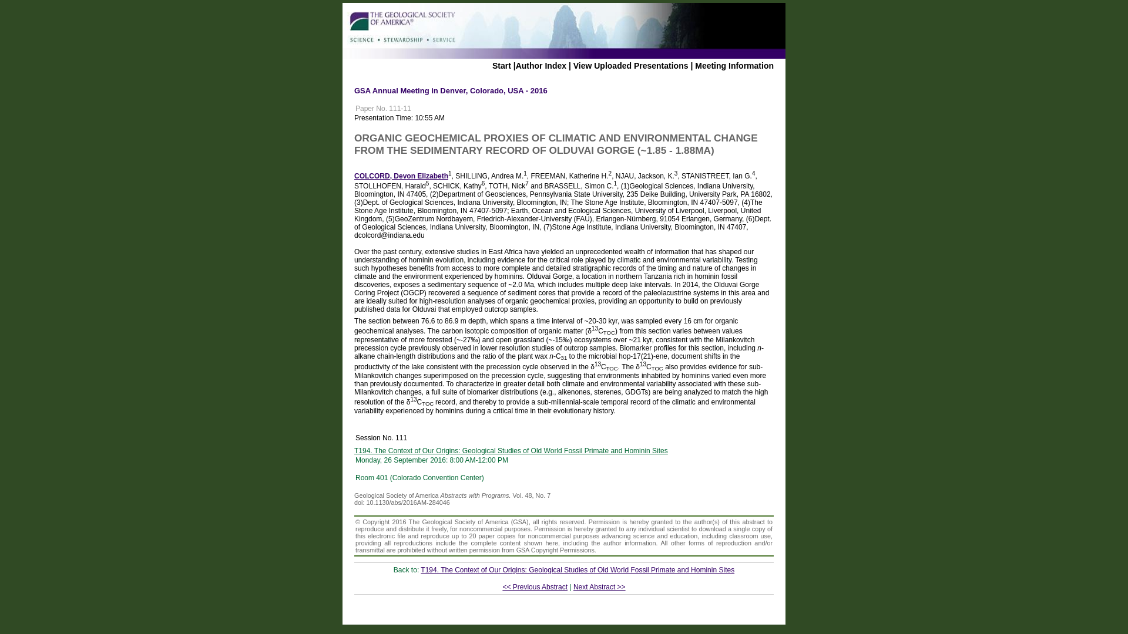  I want to click on Author Index, so click(540, 65).